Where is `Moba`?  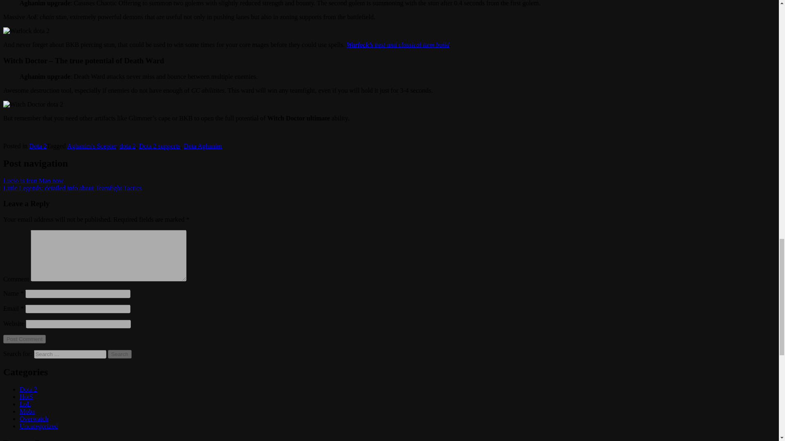 Moba is located at coordinates (27, 412).